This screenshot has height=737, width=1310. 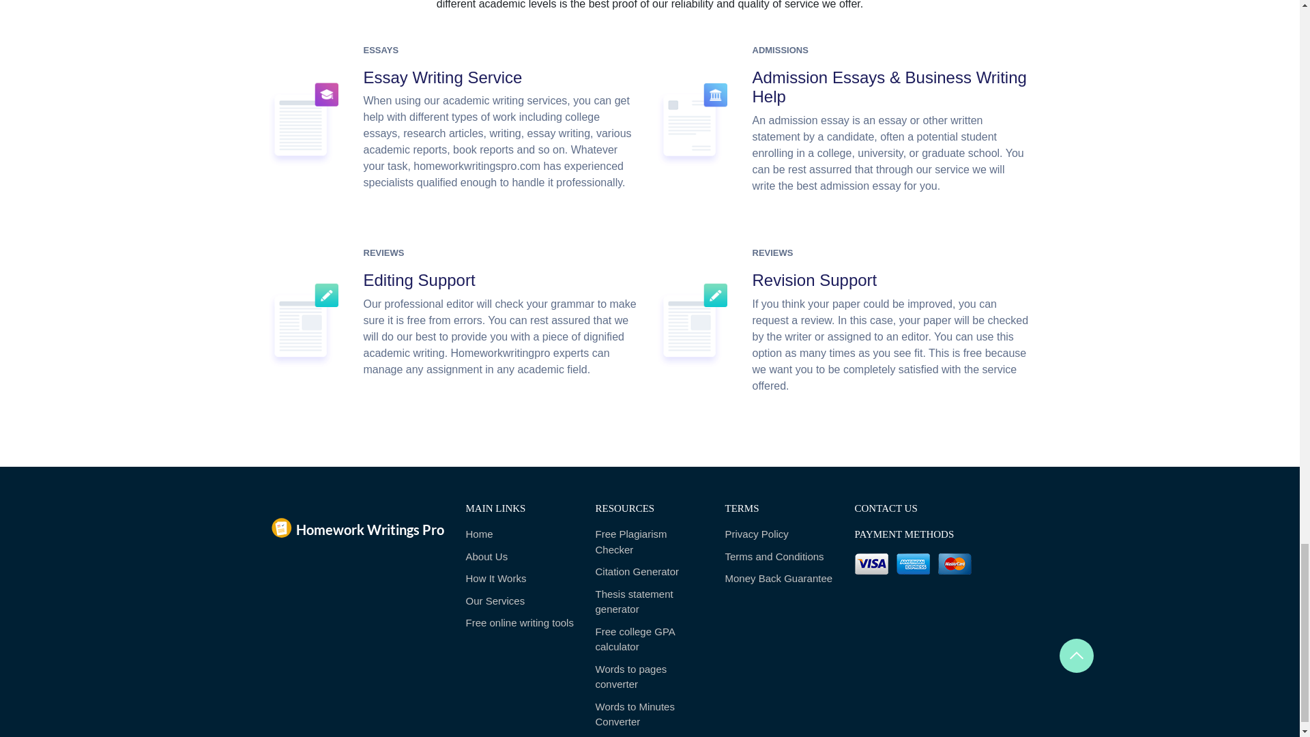 What do you see at coordinates (778, 534) in the screenshot?
I see `Privacy Policy` at bounding box center [778, 534].